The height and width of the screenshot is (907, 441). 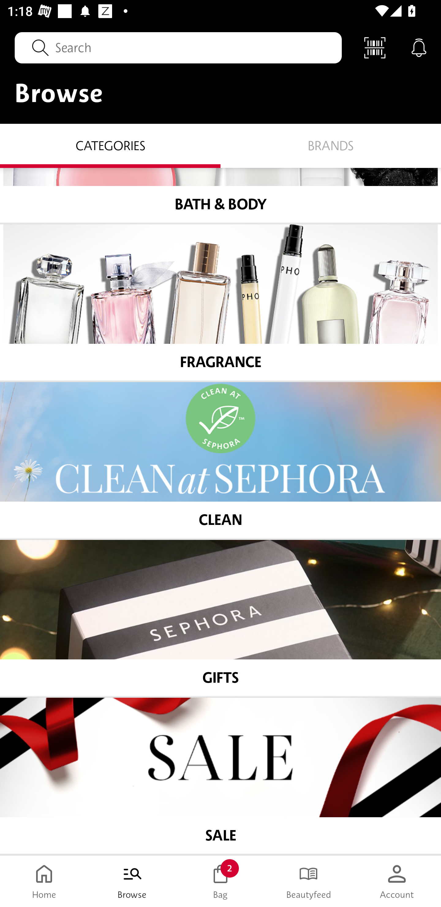 I want to click on Scan Code, so click(x=375, y=47).